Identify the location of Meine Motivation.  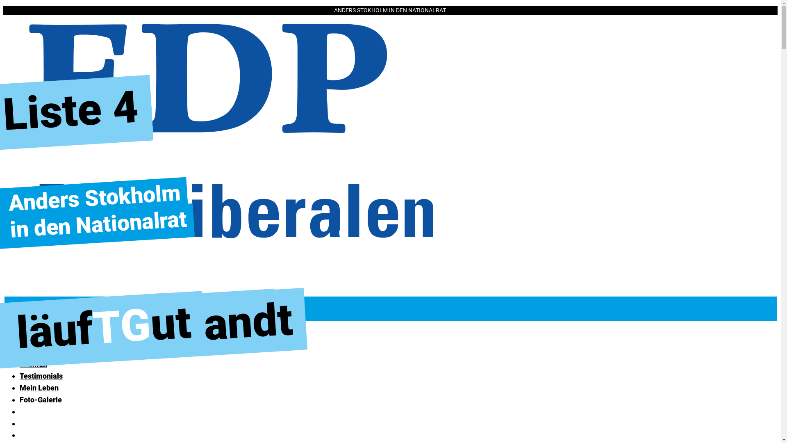
(49, 353).